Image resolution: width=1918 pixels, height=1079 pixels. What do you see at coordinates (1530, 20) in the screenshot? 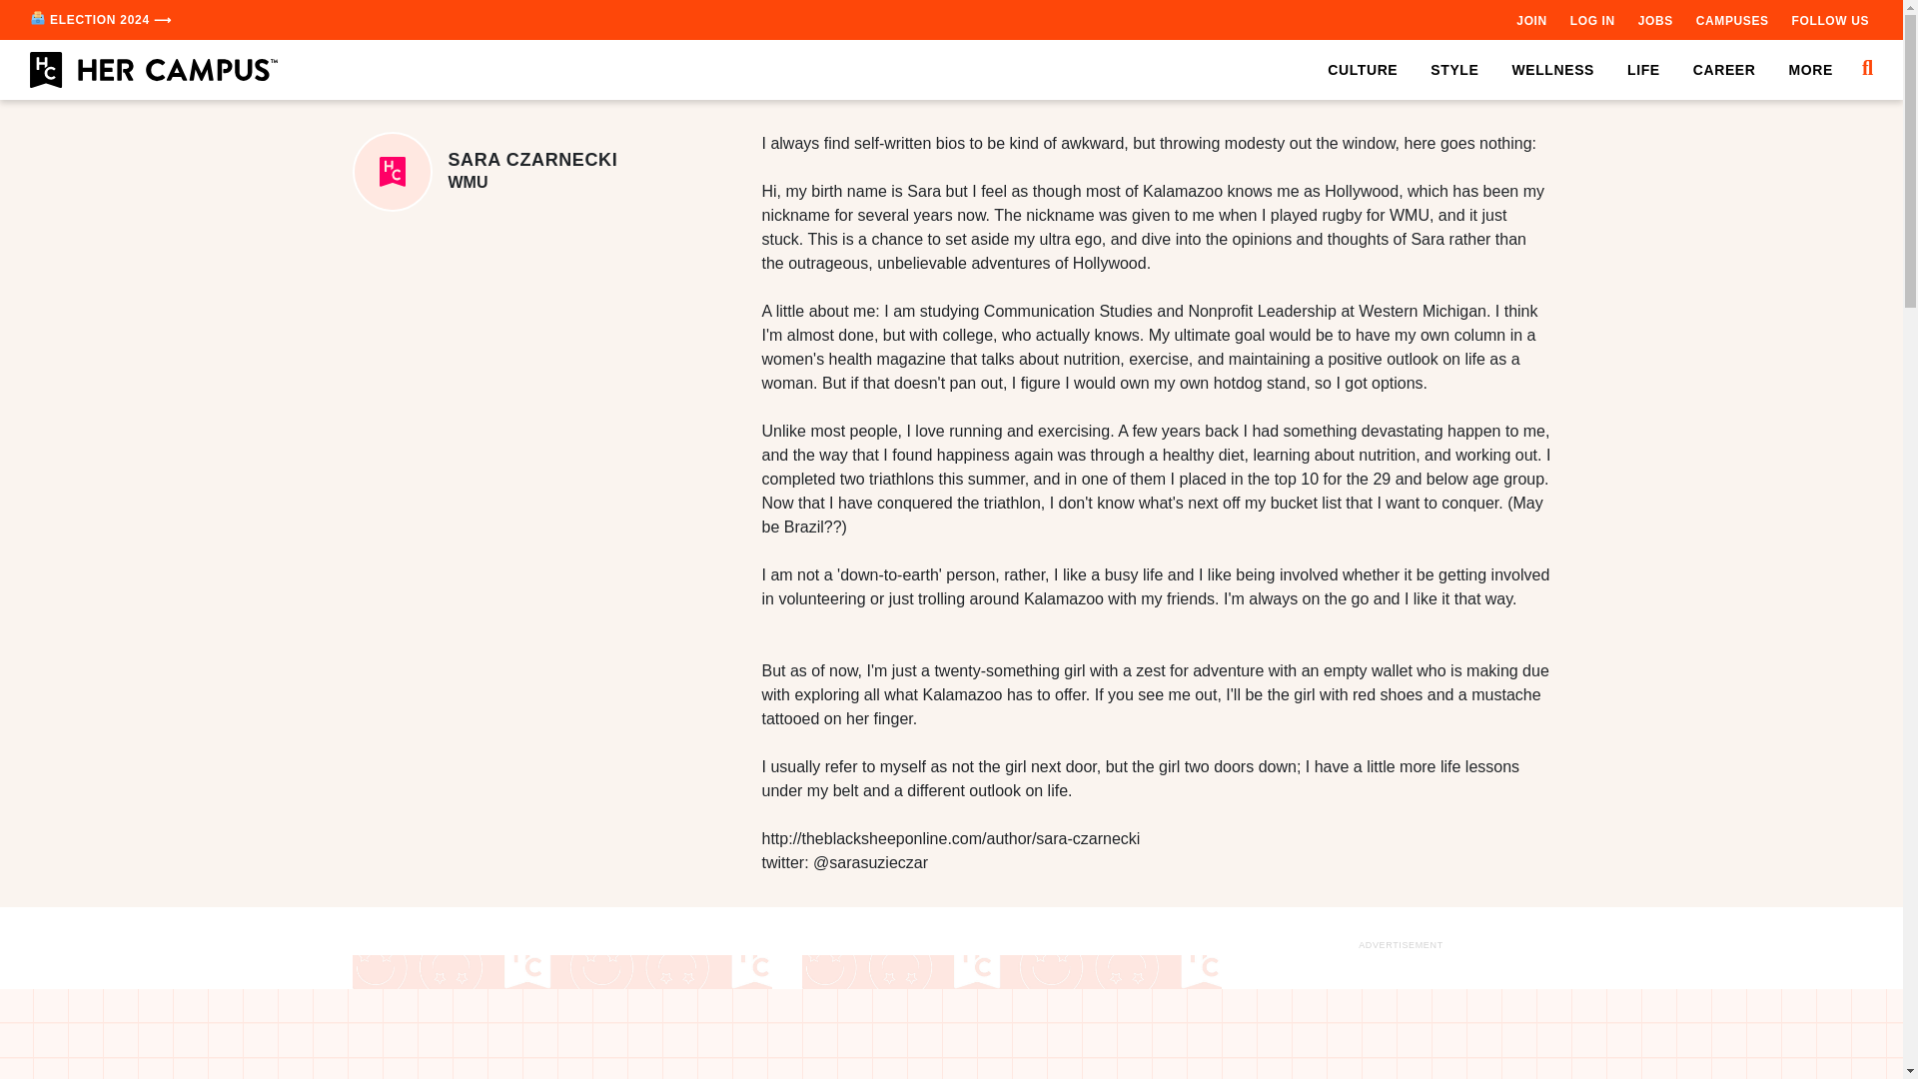
I see `JOIN` at bounding box center [1530, 20].